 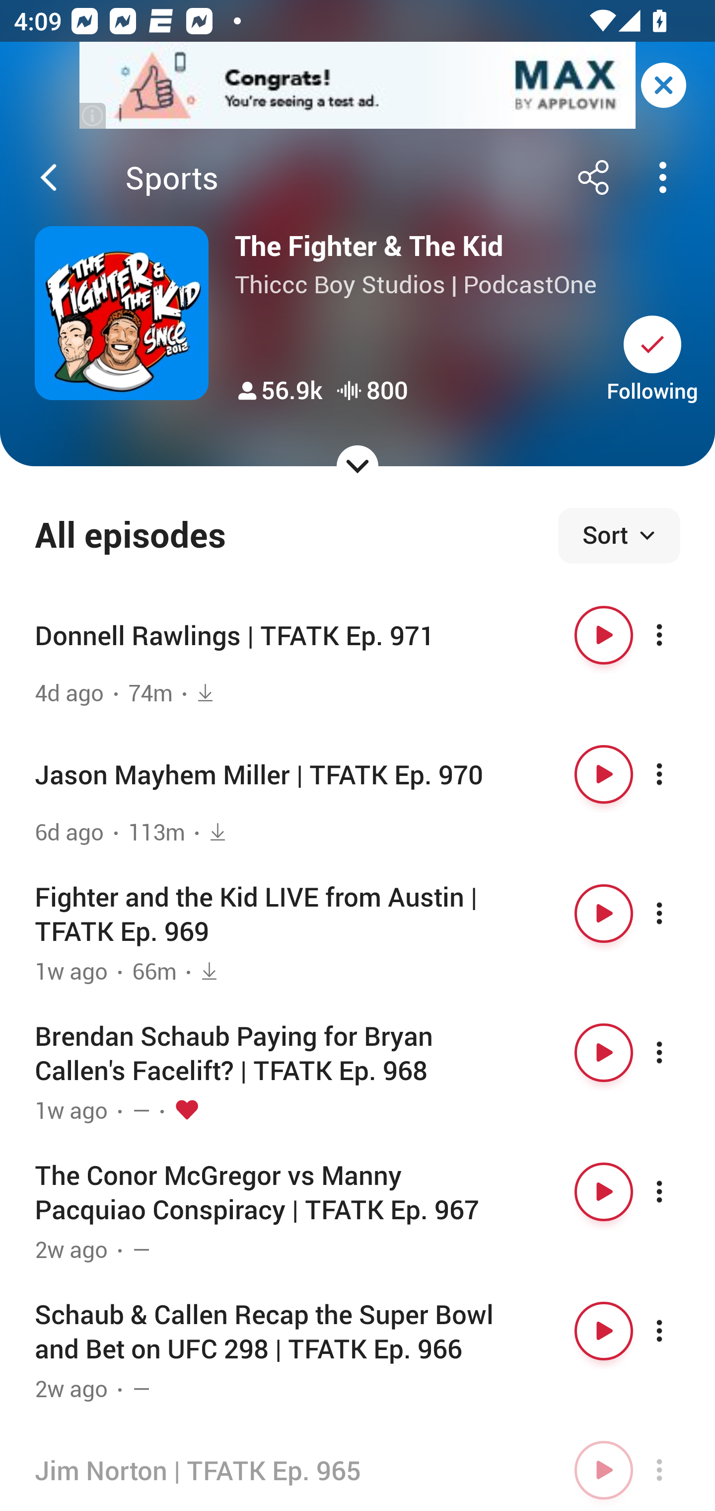 What do you see at coordinates (604, 1052) in the screenshot?
I see `Play button` at bounding box center [604, 1052].